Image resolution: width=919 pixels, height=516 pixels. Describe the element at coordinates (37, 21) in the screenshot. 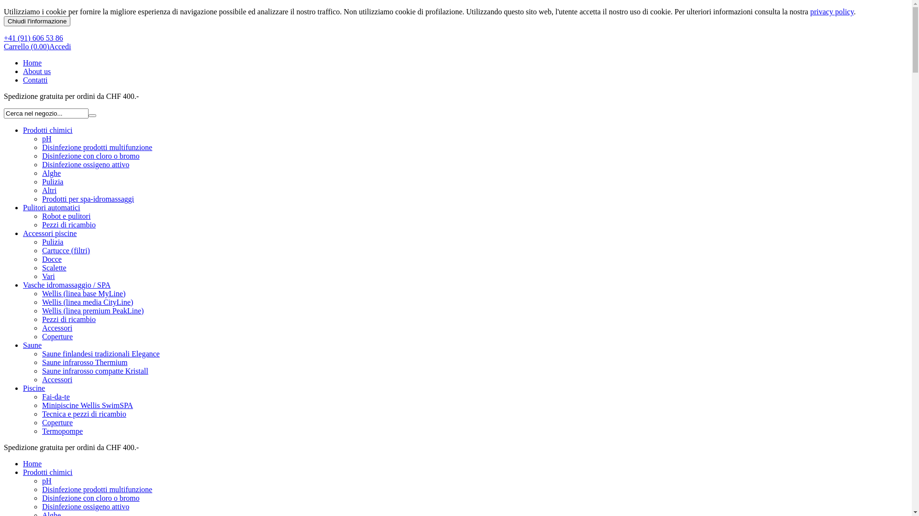

I see `Chiudi l'informazione` at that location.